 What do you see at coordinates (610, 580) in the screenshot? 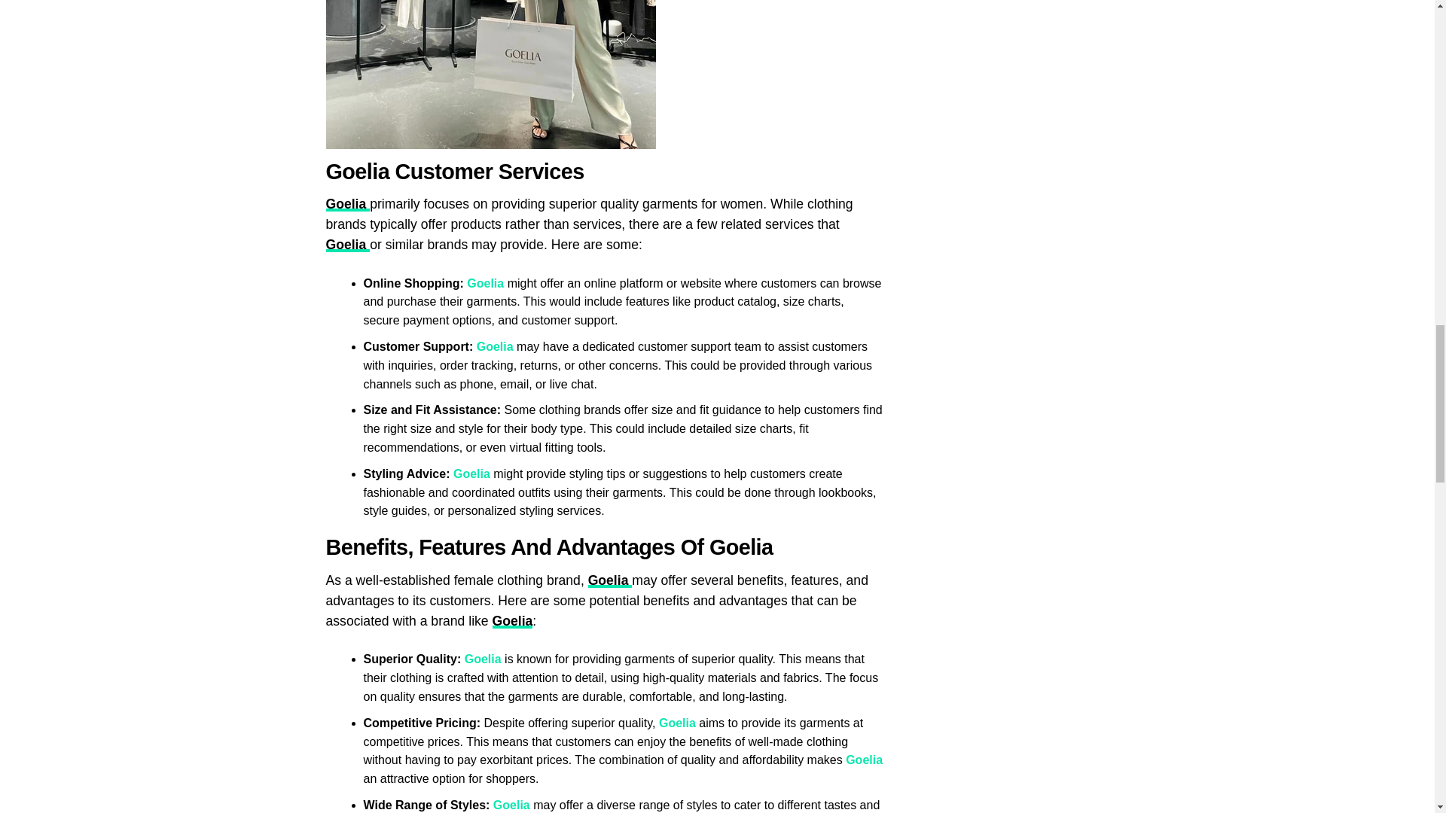
I see `Goelia` at bounding box center [610, 580].